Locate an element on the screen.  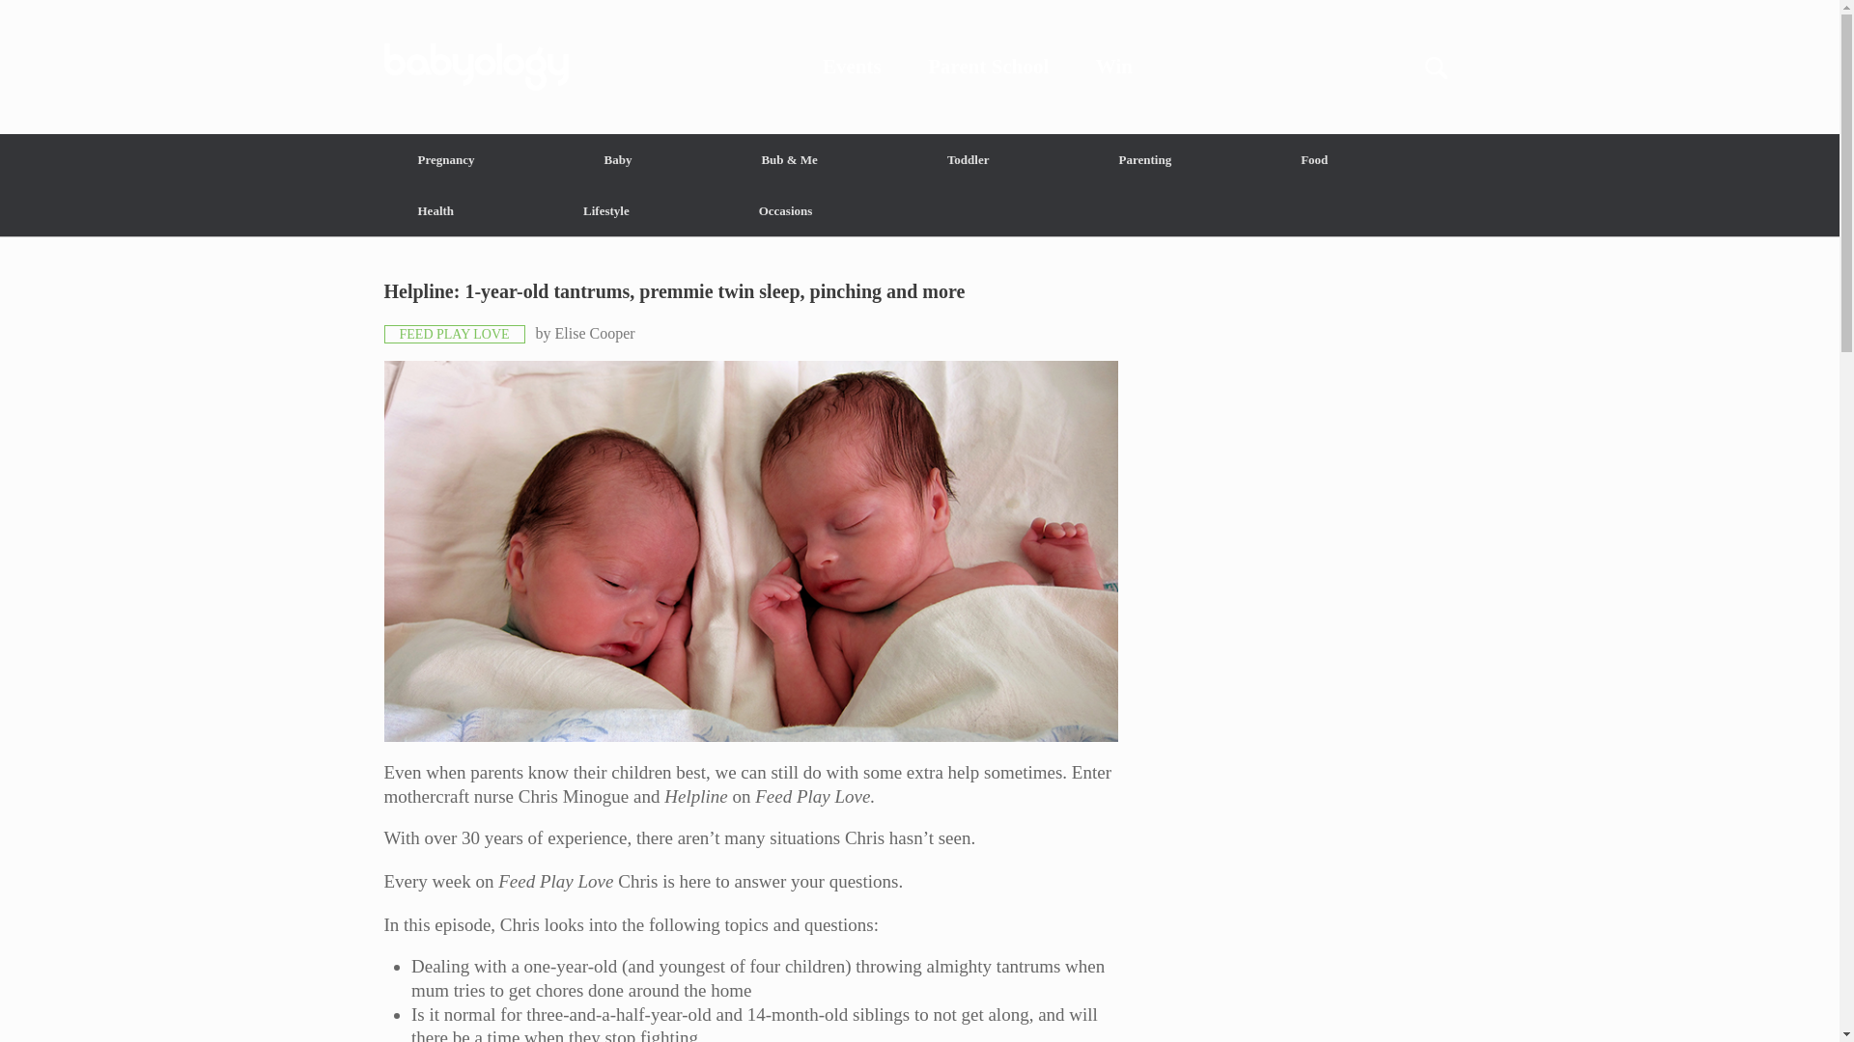
Babyology is located at coordinates (919, 67).